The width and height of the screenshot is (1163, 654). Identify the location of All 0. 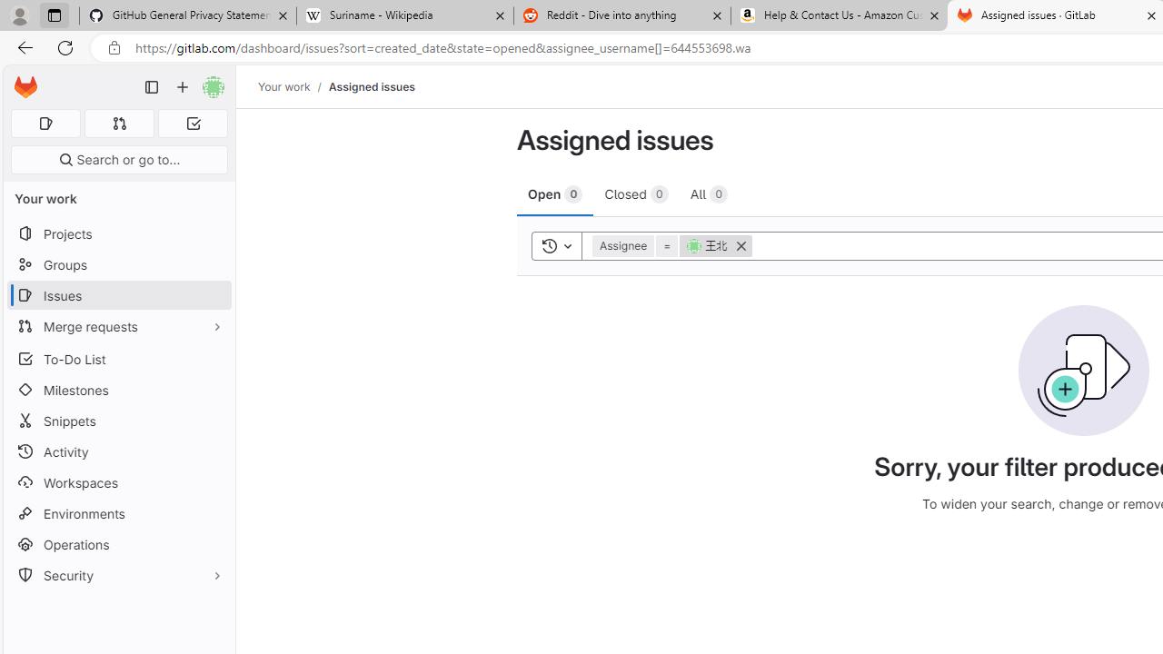
(709, 193).